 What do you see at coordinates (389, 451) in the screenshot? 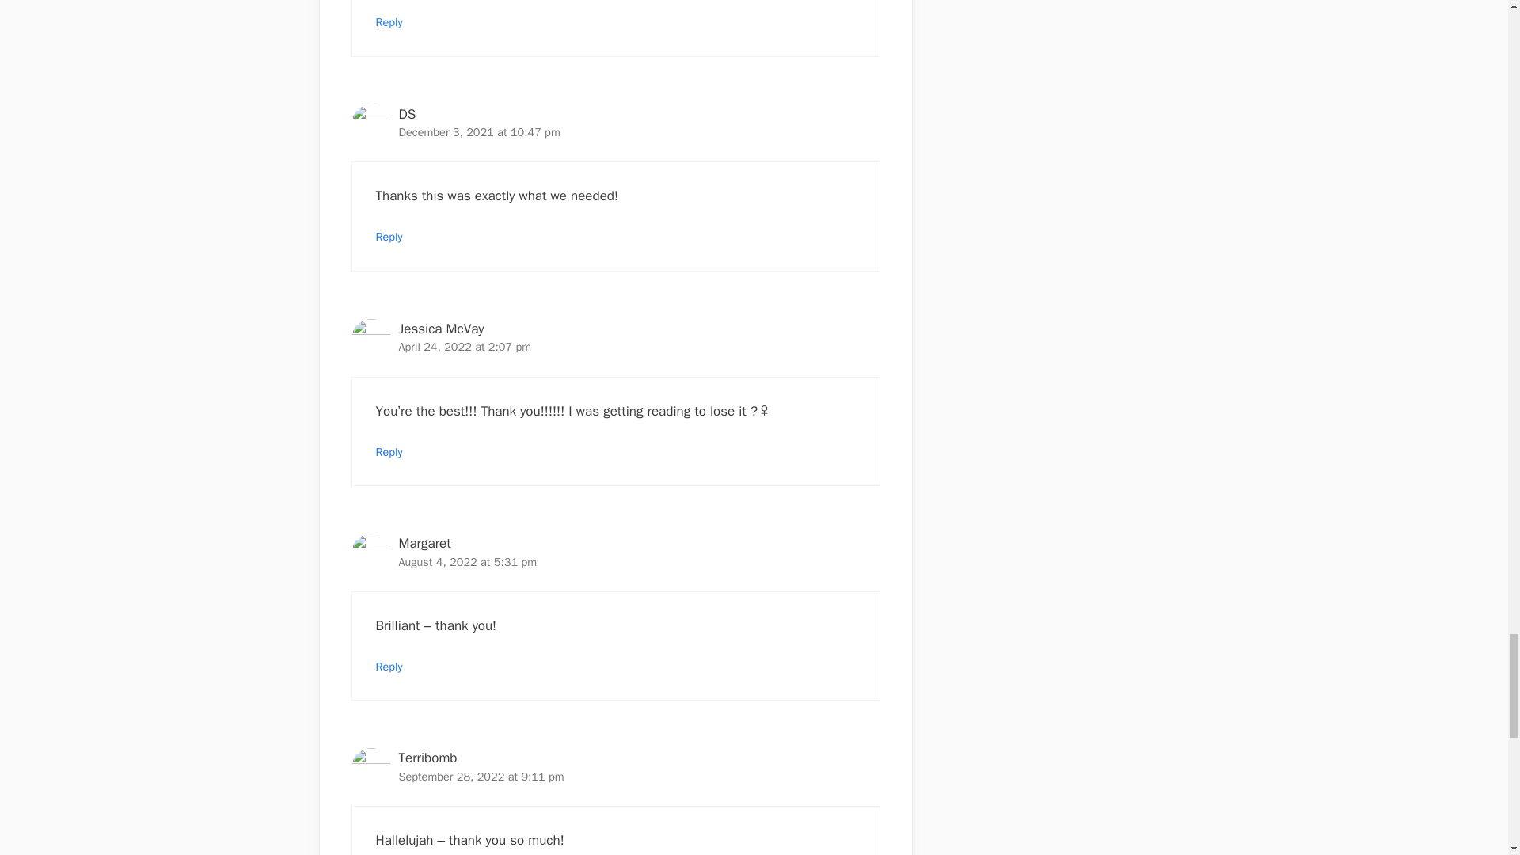
I see `Reply` at bounding box center [389, 451].